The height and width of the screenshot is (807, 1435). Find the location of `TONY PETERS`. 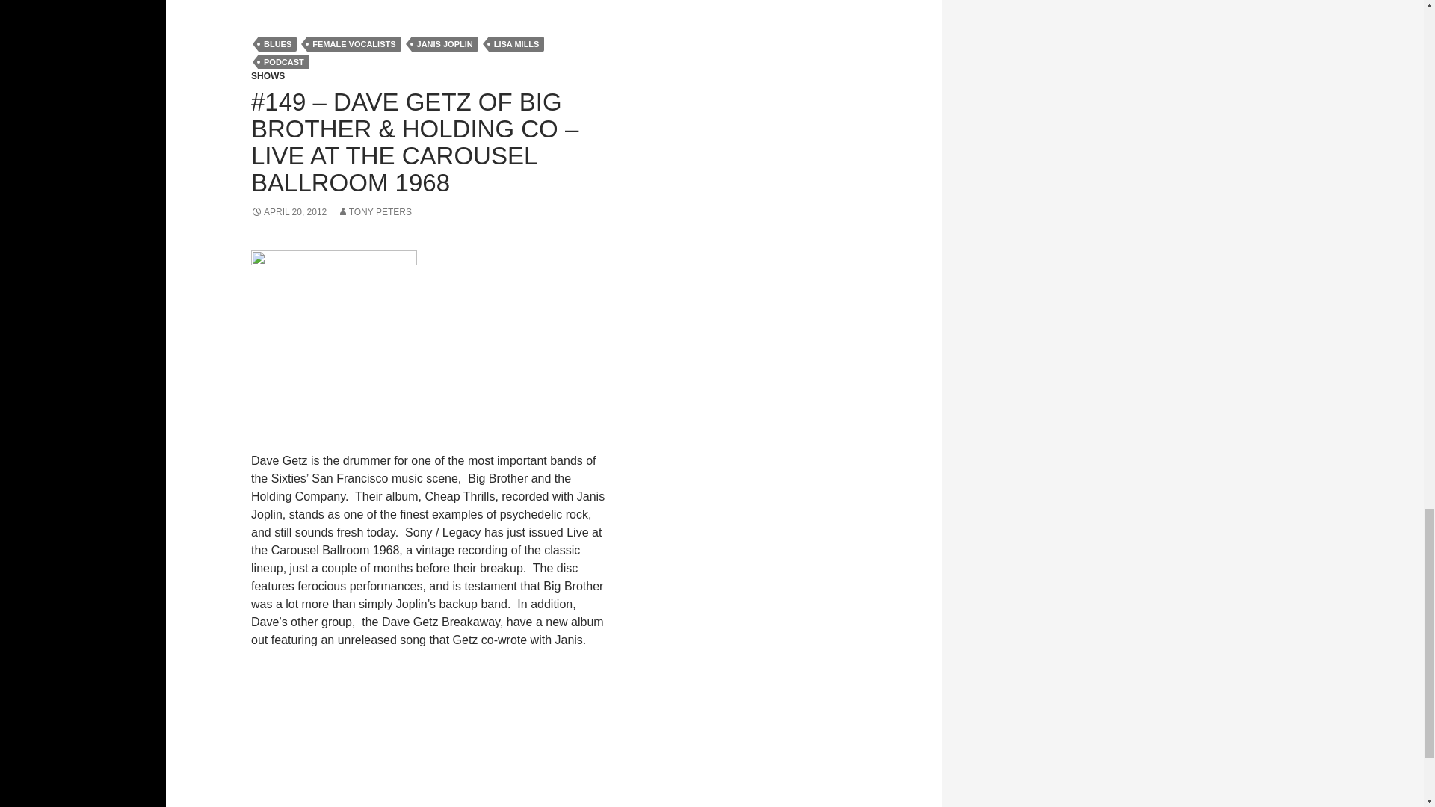

TONY PETERS is located at coordinates (374, 211).